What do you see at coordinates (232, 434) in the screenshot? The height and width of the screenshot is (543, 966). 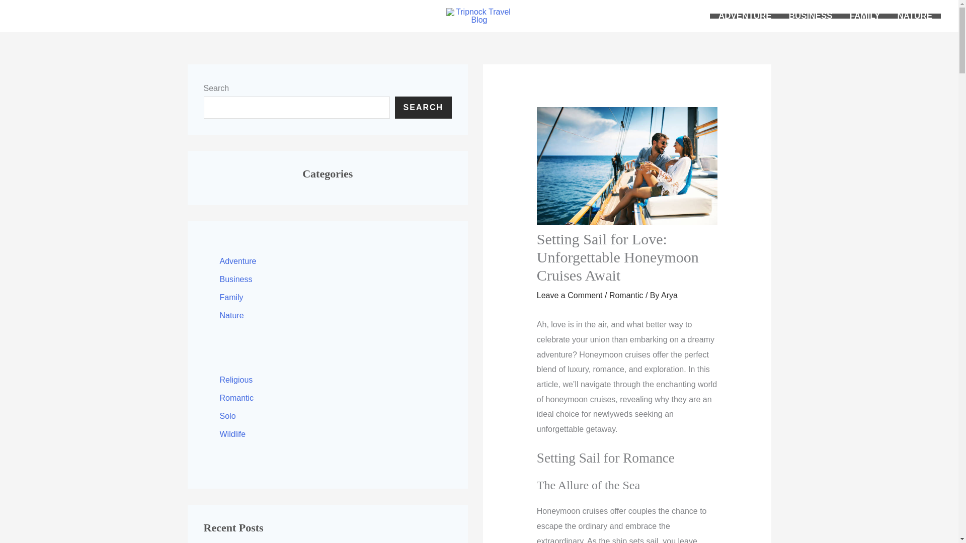 I see `Wildlife` at bounding box center [232, 434].